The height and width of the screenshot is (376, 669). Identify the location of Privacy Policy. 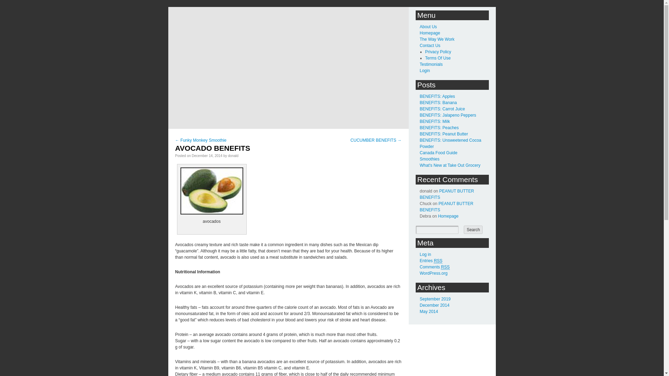
(438, 52).